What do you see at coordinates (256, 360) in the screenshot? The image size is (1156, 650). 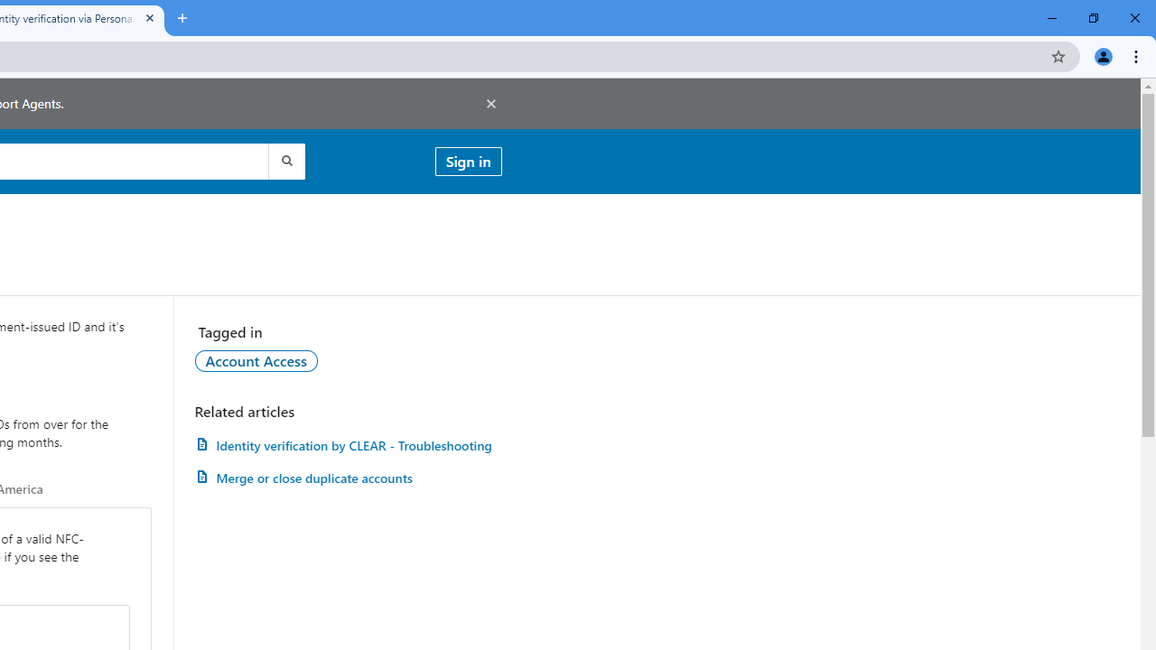 I see `AutomationID: topic-link-a151002` at bounding box center [256, 360].